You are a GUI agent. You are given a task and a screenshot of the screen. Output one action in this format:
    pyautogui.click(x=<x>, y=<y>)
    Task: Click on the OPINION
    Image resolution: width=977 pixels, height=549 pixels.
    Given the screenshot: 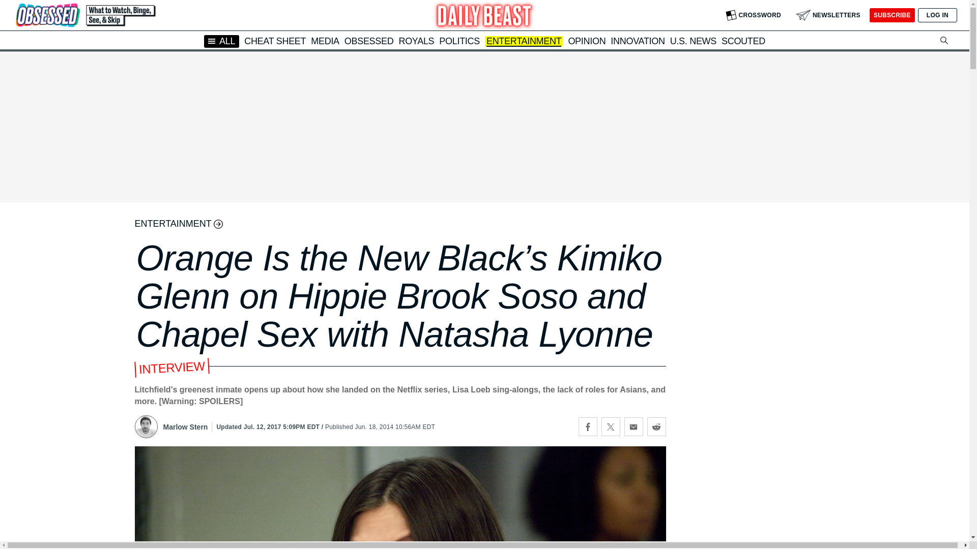 What is the action you would take?
    pyautogui.click(x=586, y=41)
    